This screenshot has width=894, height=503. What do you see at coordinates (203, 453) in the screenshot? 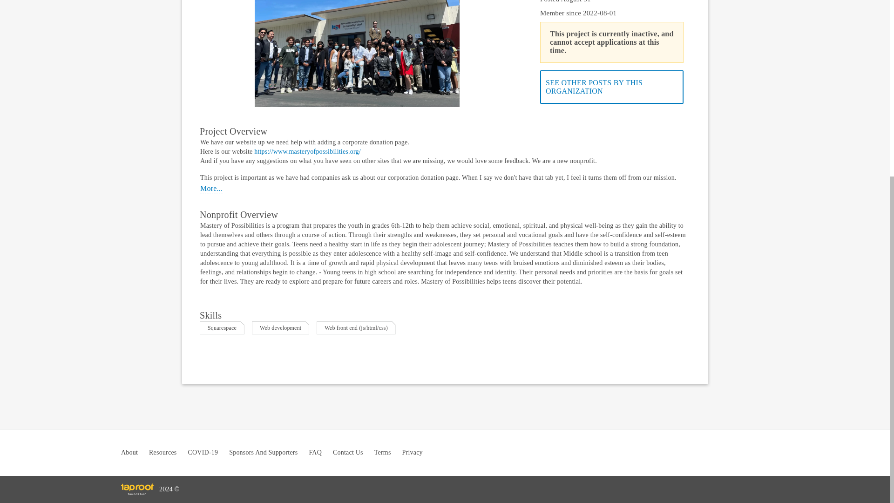
I see `COVID-19` at bounding box center [203, 453].